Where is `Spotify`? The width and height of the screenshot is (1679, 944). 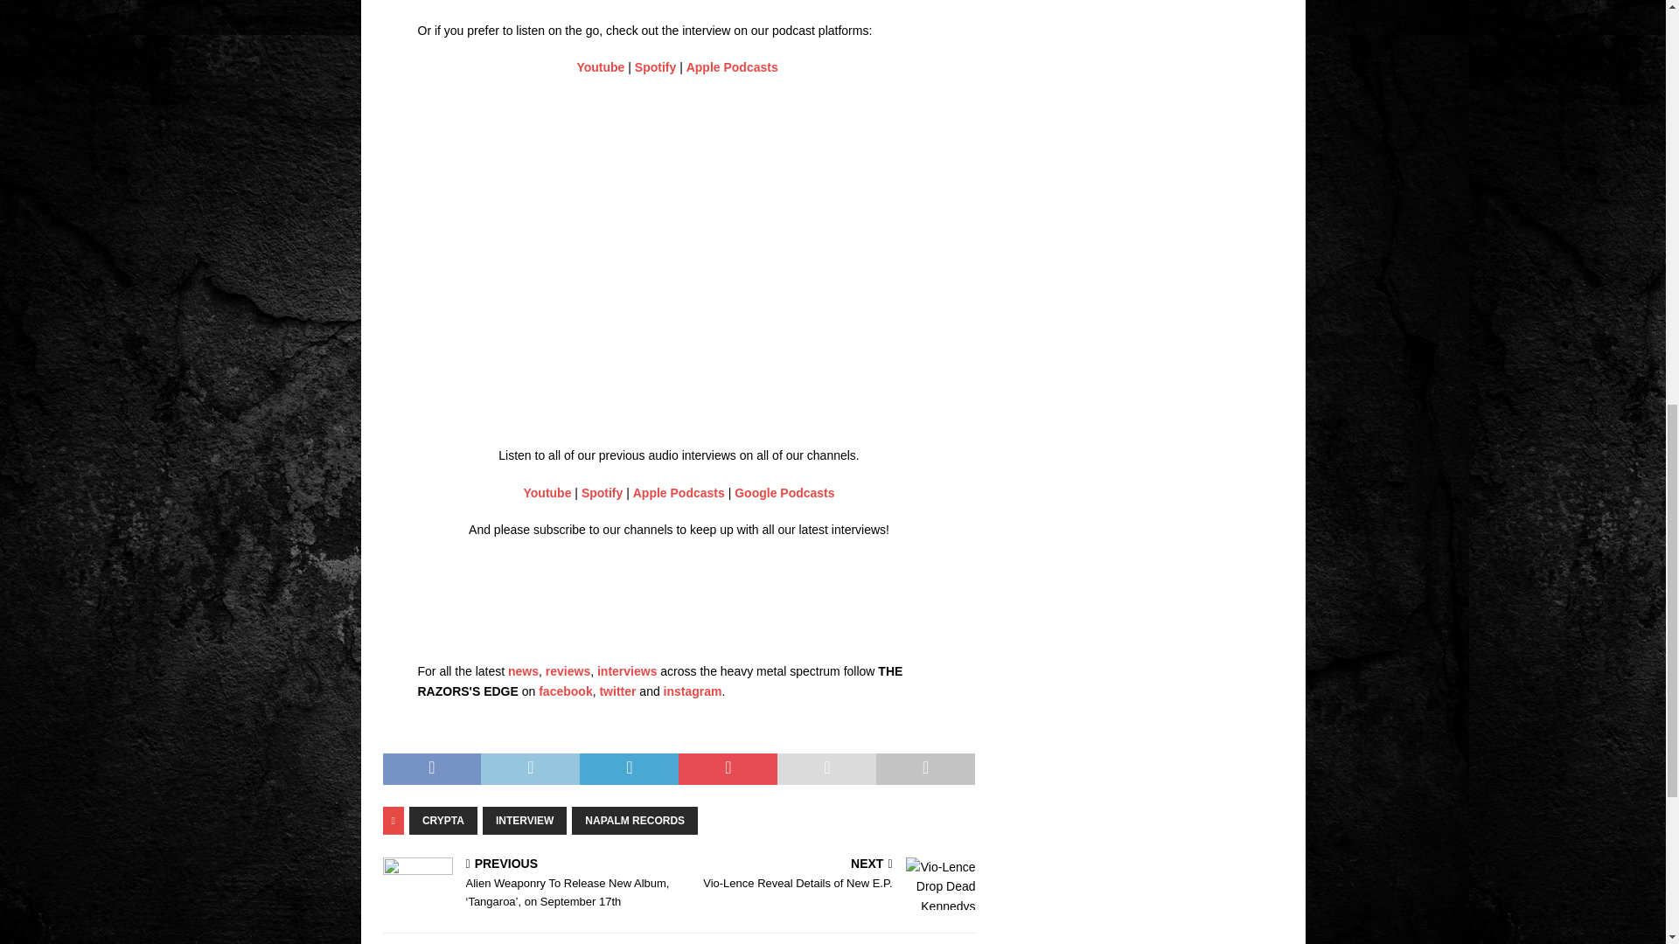
Spotify is located at coordinates (655, 67).